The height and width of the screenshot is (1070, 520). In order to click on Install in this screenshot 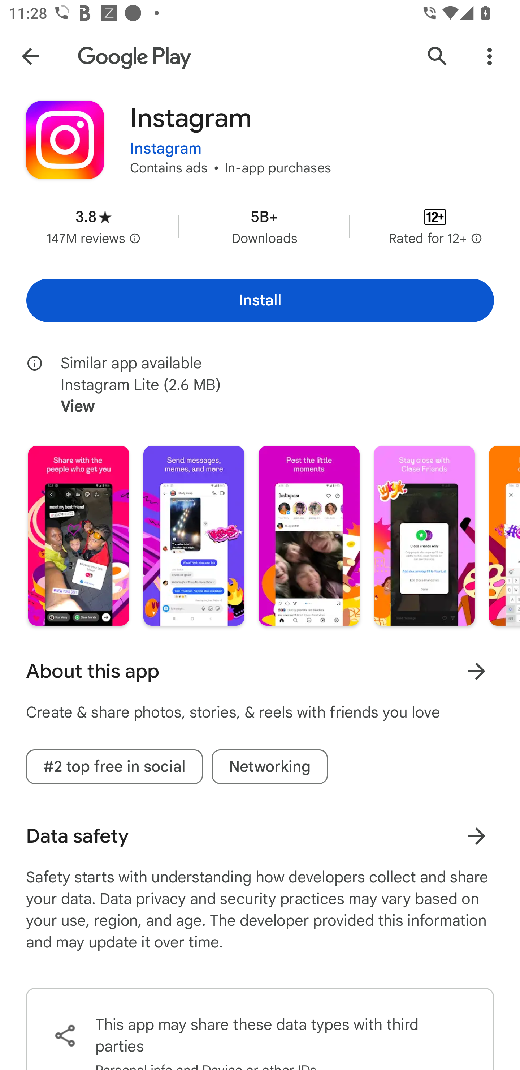, I will do `click(260, 300)`.